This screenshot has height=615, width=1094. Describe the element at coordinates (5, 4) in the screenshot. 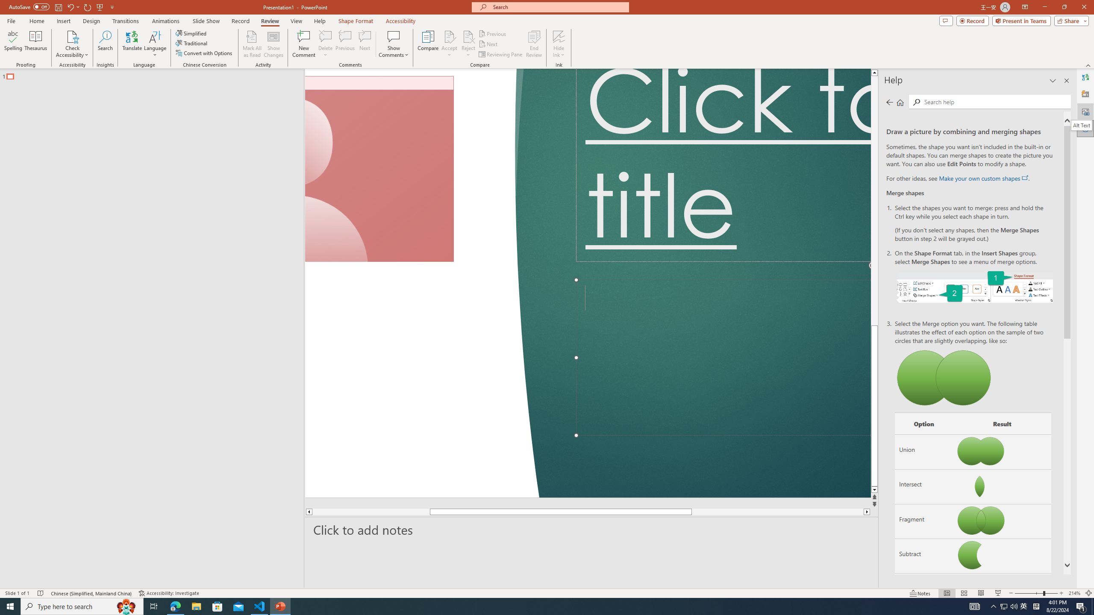

I see `System` at that location.